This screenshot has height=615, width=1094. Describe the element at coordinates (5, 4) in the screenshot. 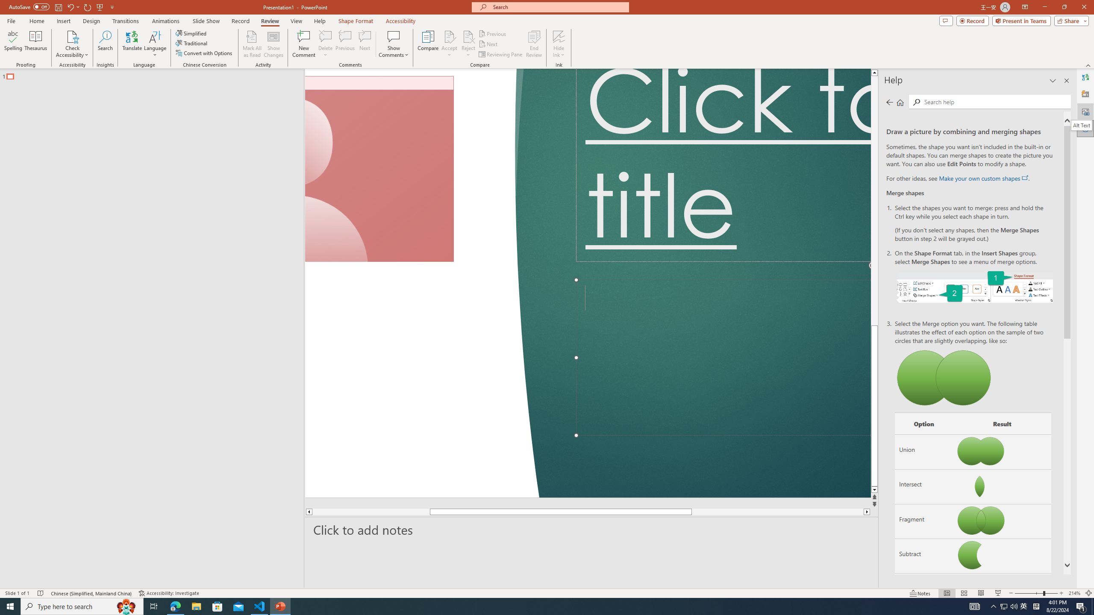

I see `System` at that location.